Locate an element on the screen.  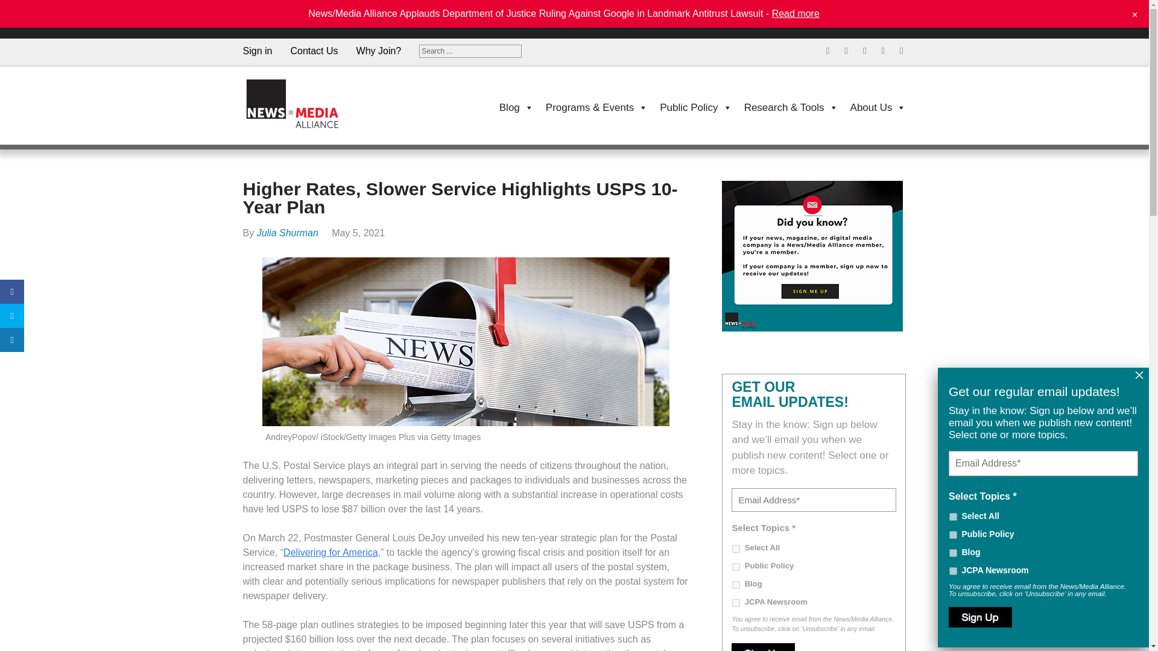
Public Policy is located at coordinates (953, 535).